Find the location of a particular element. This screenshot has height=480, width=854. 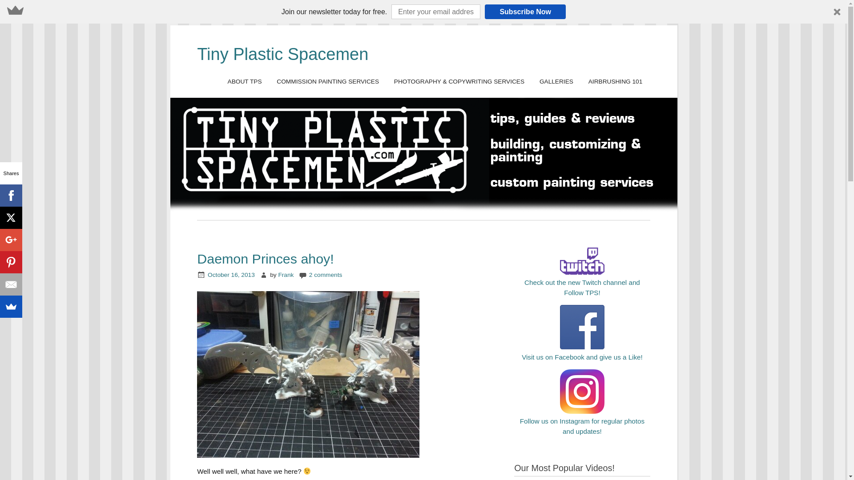

Email is located at coordinates (11, 284).